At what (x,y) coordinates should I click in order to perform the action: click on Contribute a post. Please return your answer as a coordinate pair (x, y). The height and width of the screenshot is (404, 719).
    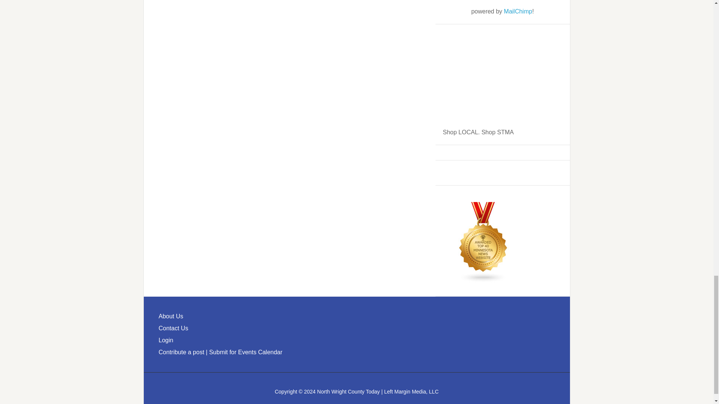
    Looking at the image, I should click on (181, 352).